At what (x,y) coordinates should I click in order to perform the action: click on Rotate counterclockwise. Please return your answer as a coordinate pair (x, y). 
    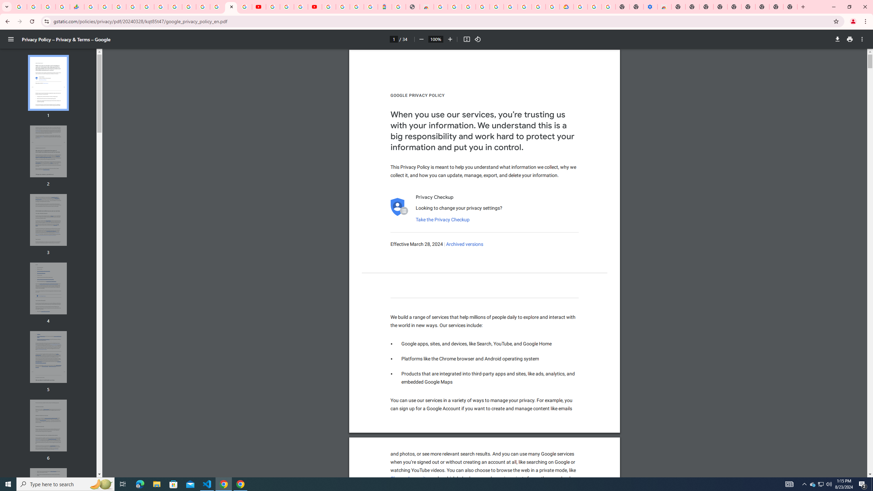
    Looking at the image, I should click on (478, 39).